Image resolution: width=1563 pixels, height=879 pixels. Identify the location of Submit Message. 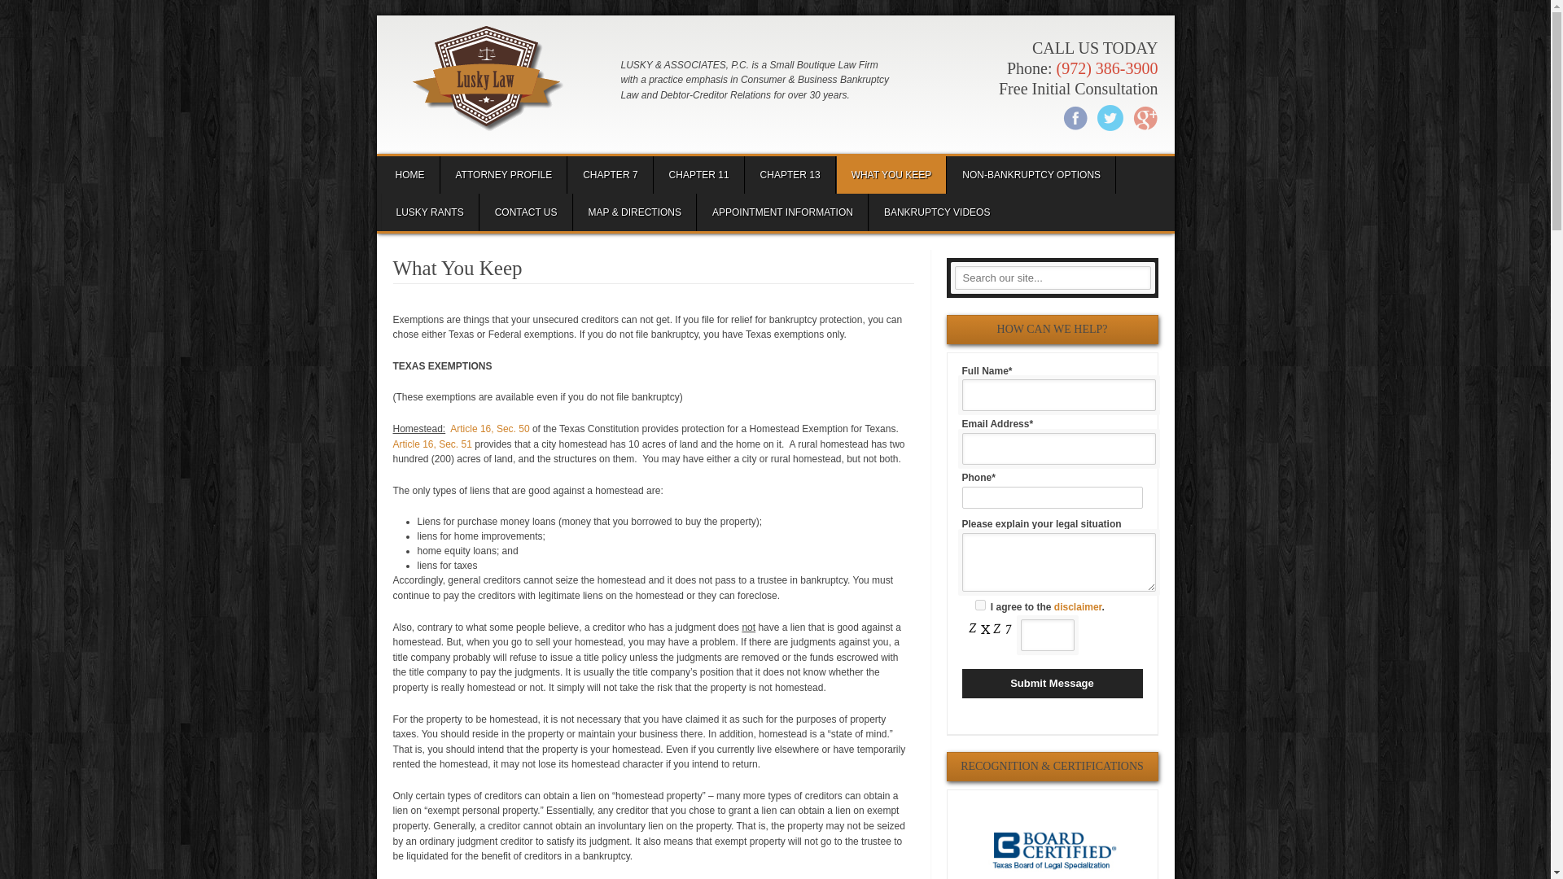
(1052, 683).